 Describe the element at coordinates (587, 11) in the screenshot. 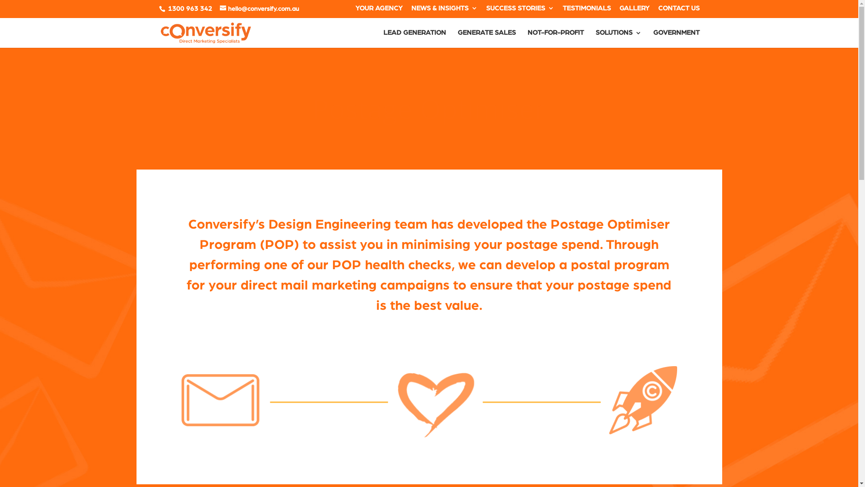

I see `TESTIMONIALS` at that location.